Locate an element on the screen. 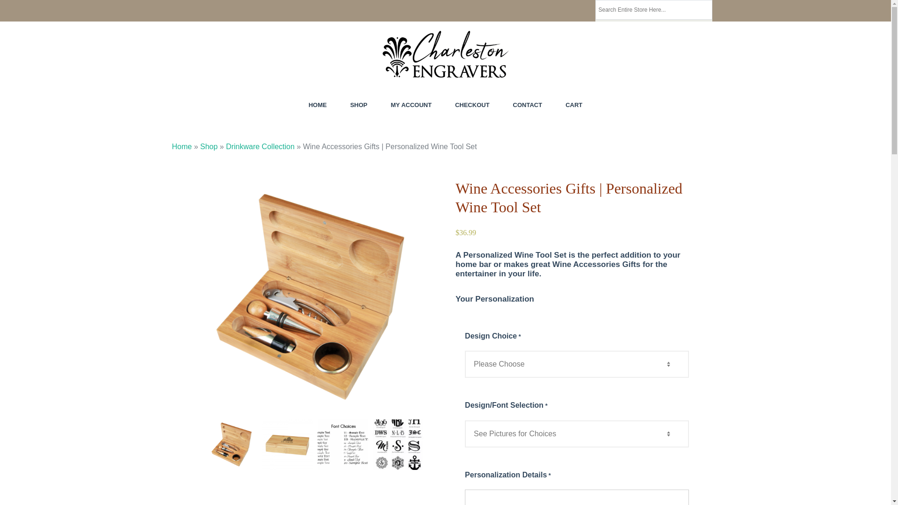 The height and width of the screenshot is (505, 898). Font Choices is located at coordinates (342, 445).